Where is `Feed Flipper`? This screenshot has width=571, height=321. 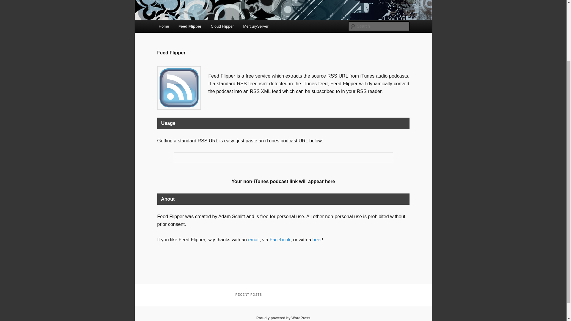
Feed Flipper is located at coordinates (178, 88).